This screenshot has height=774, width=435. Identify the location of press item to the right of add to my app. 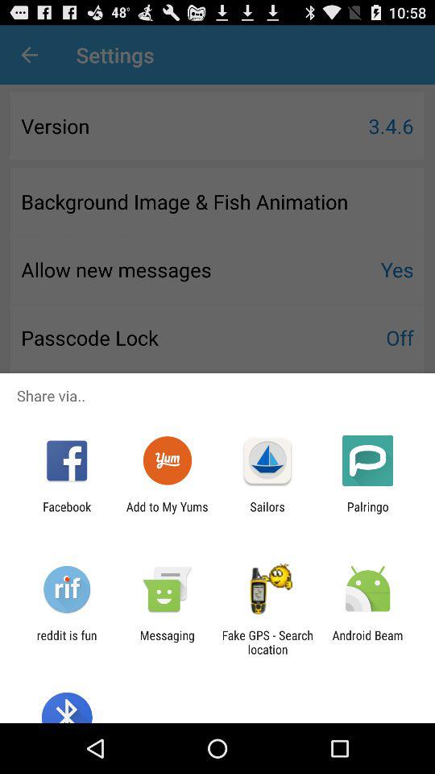
(267, 514).